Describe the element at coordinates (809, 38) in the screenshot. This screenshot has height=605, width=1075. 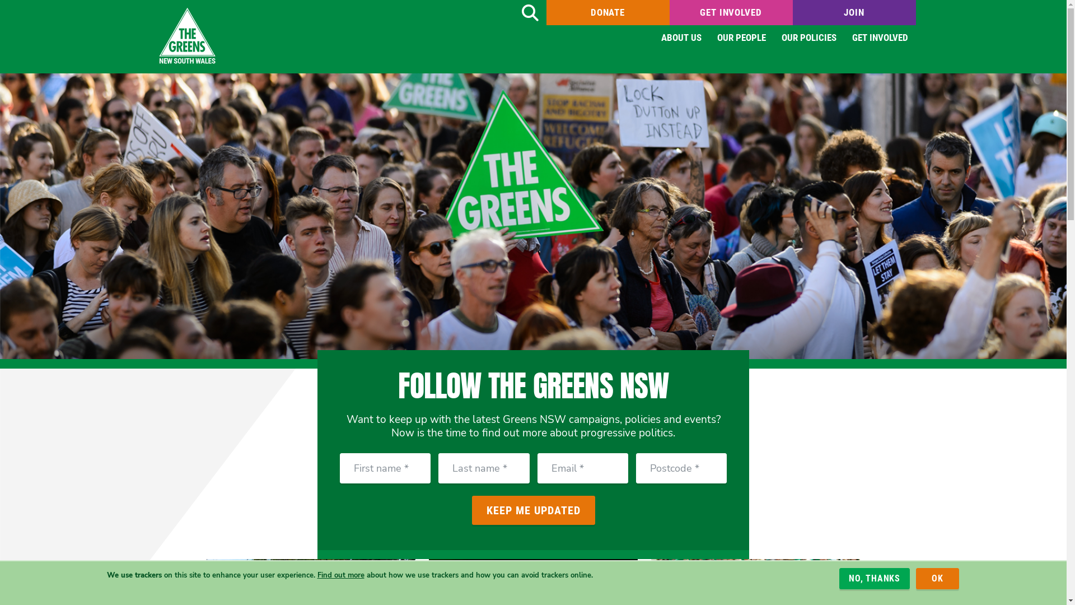
I see `OUR POLICIES` at that location.